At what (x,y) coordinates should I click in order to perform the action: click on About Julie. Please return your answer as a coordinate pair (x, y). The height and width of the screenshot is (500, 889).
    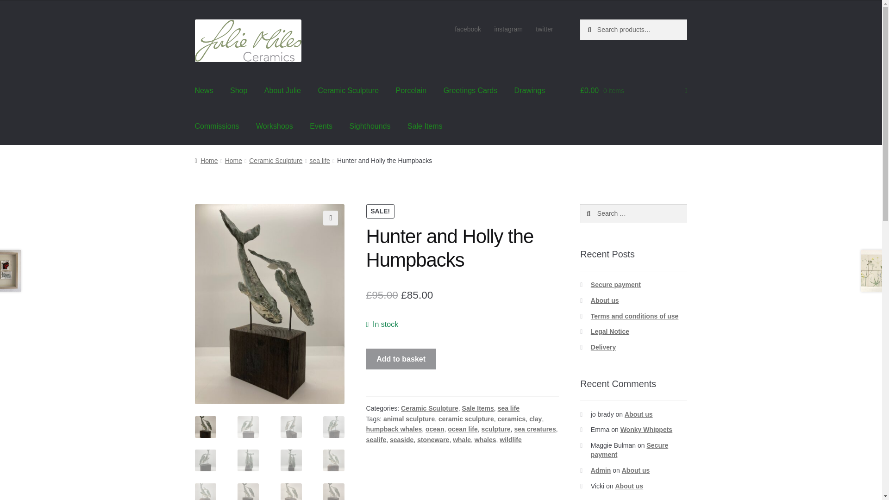
    Looking at the image, I should click on (282, 91).